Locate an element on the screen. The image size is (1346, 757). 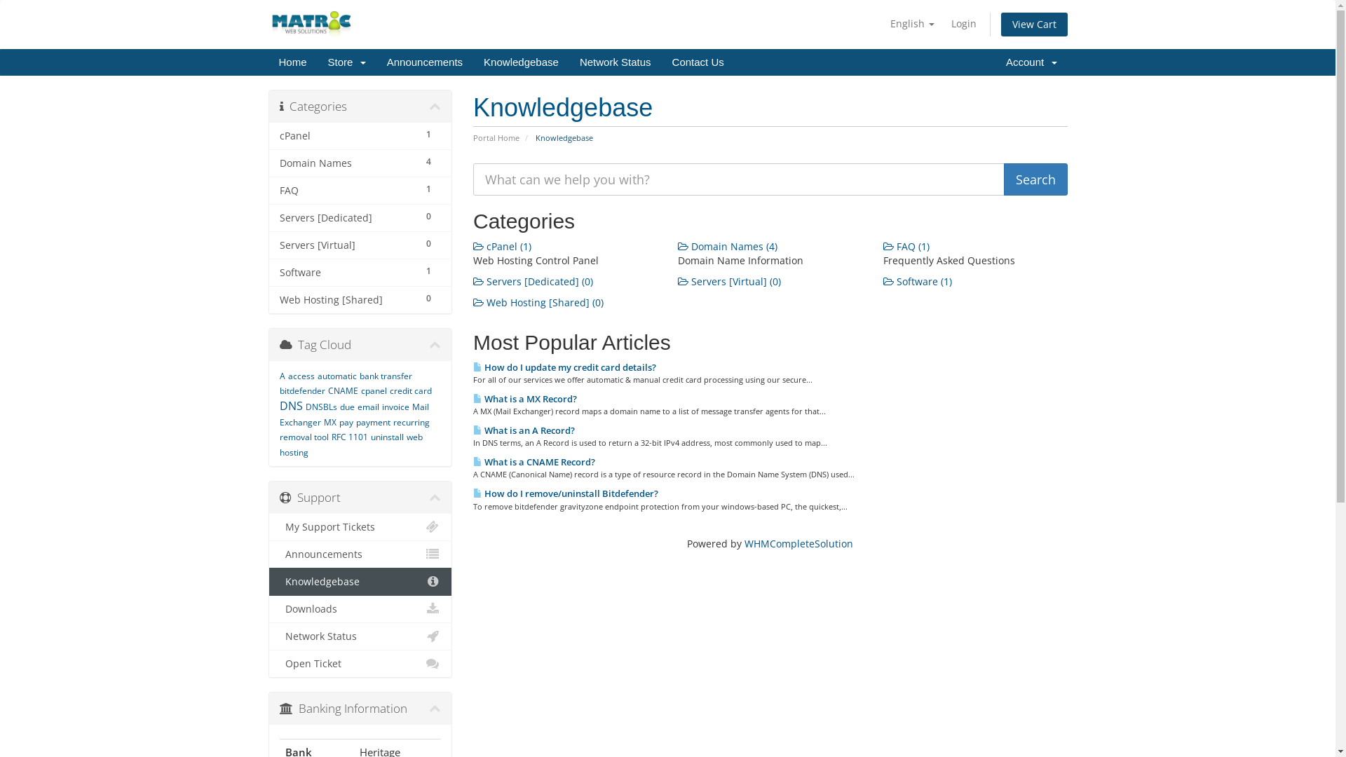
View Cart is located at coordinates (1035, 25).